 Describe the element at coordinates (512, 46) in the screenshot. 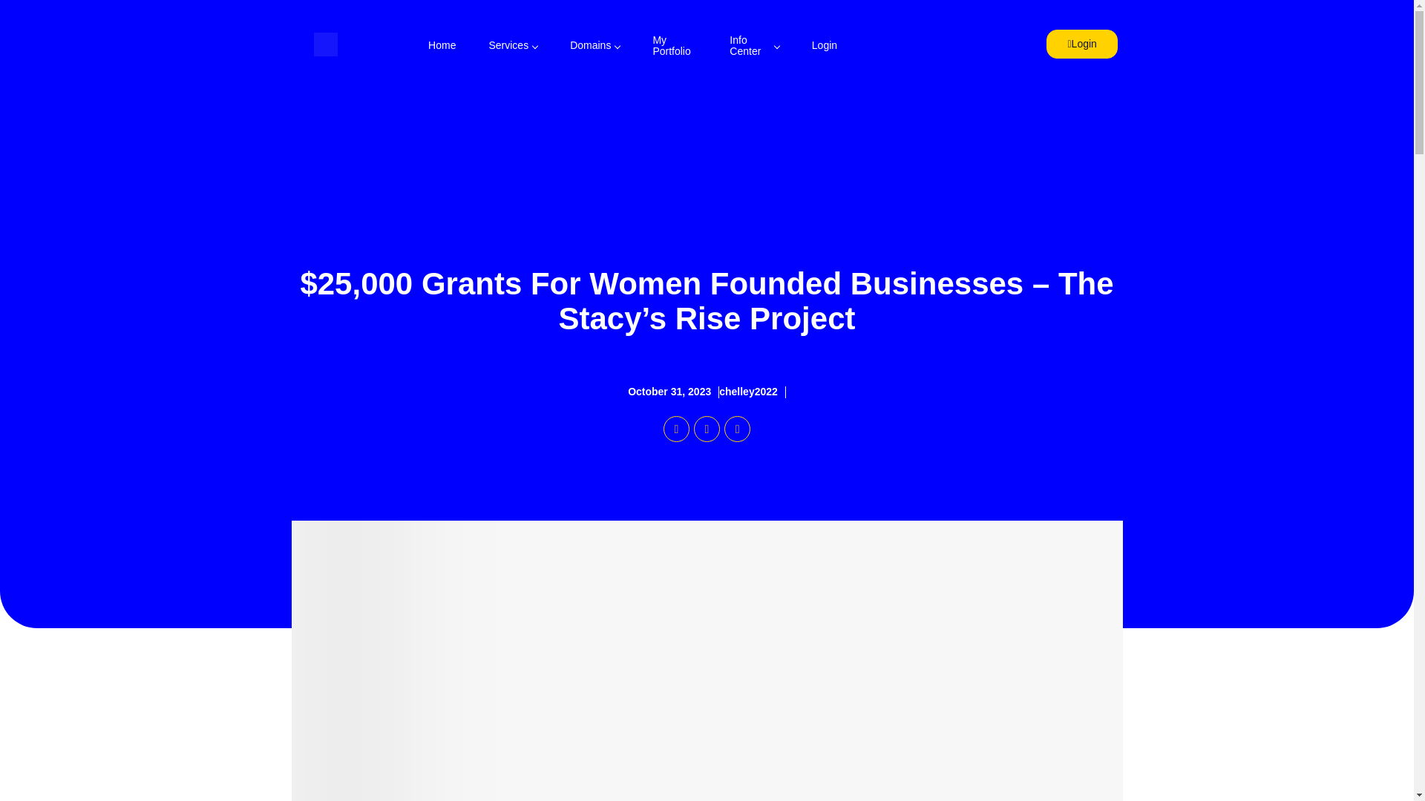

I see `Services` at that location.